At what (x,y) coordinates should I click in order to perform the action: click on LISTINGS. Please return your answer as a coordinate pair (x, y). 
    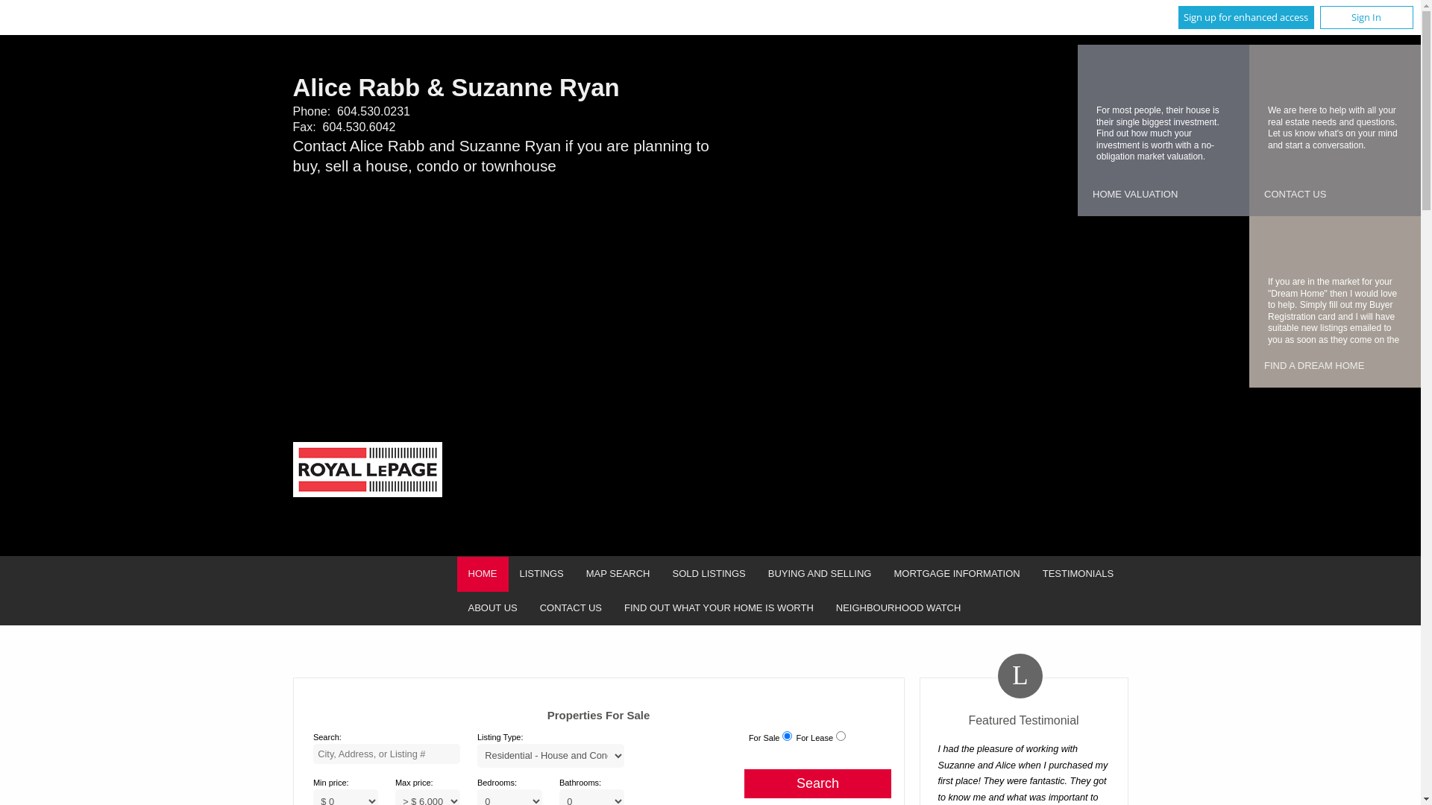
    Looking at the image, I should click on (541, 574).